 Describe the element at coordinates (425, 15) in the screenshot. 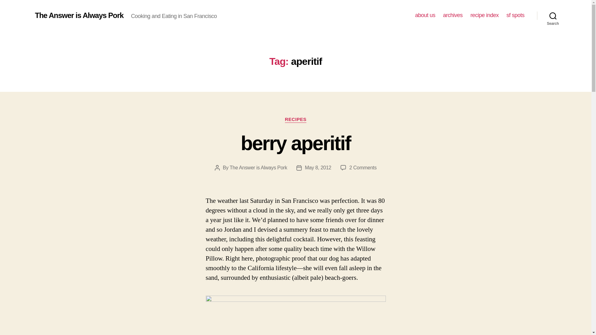

I see `recipe index` at that location.